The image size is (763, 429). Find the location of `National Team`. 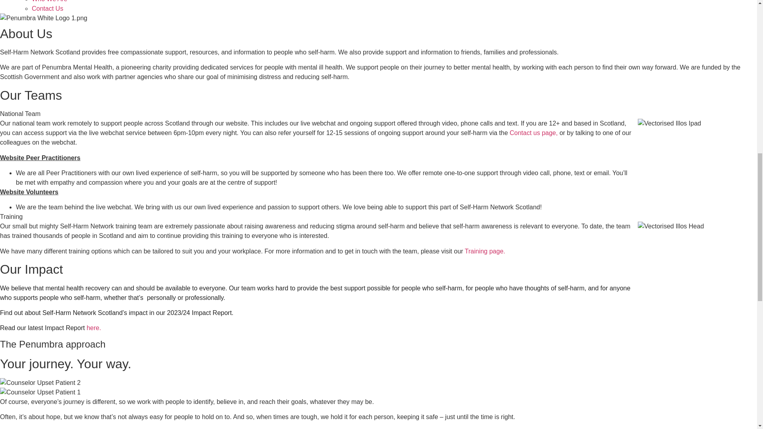

National Team is located at coordinates (20, 114).